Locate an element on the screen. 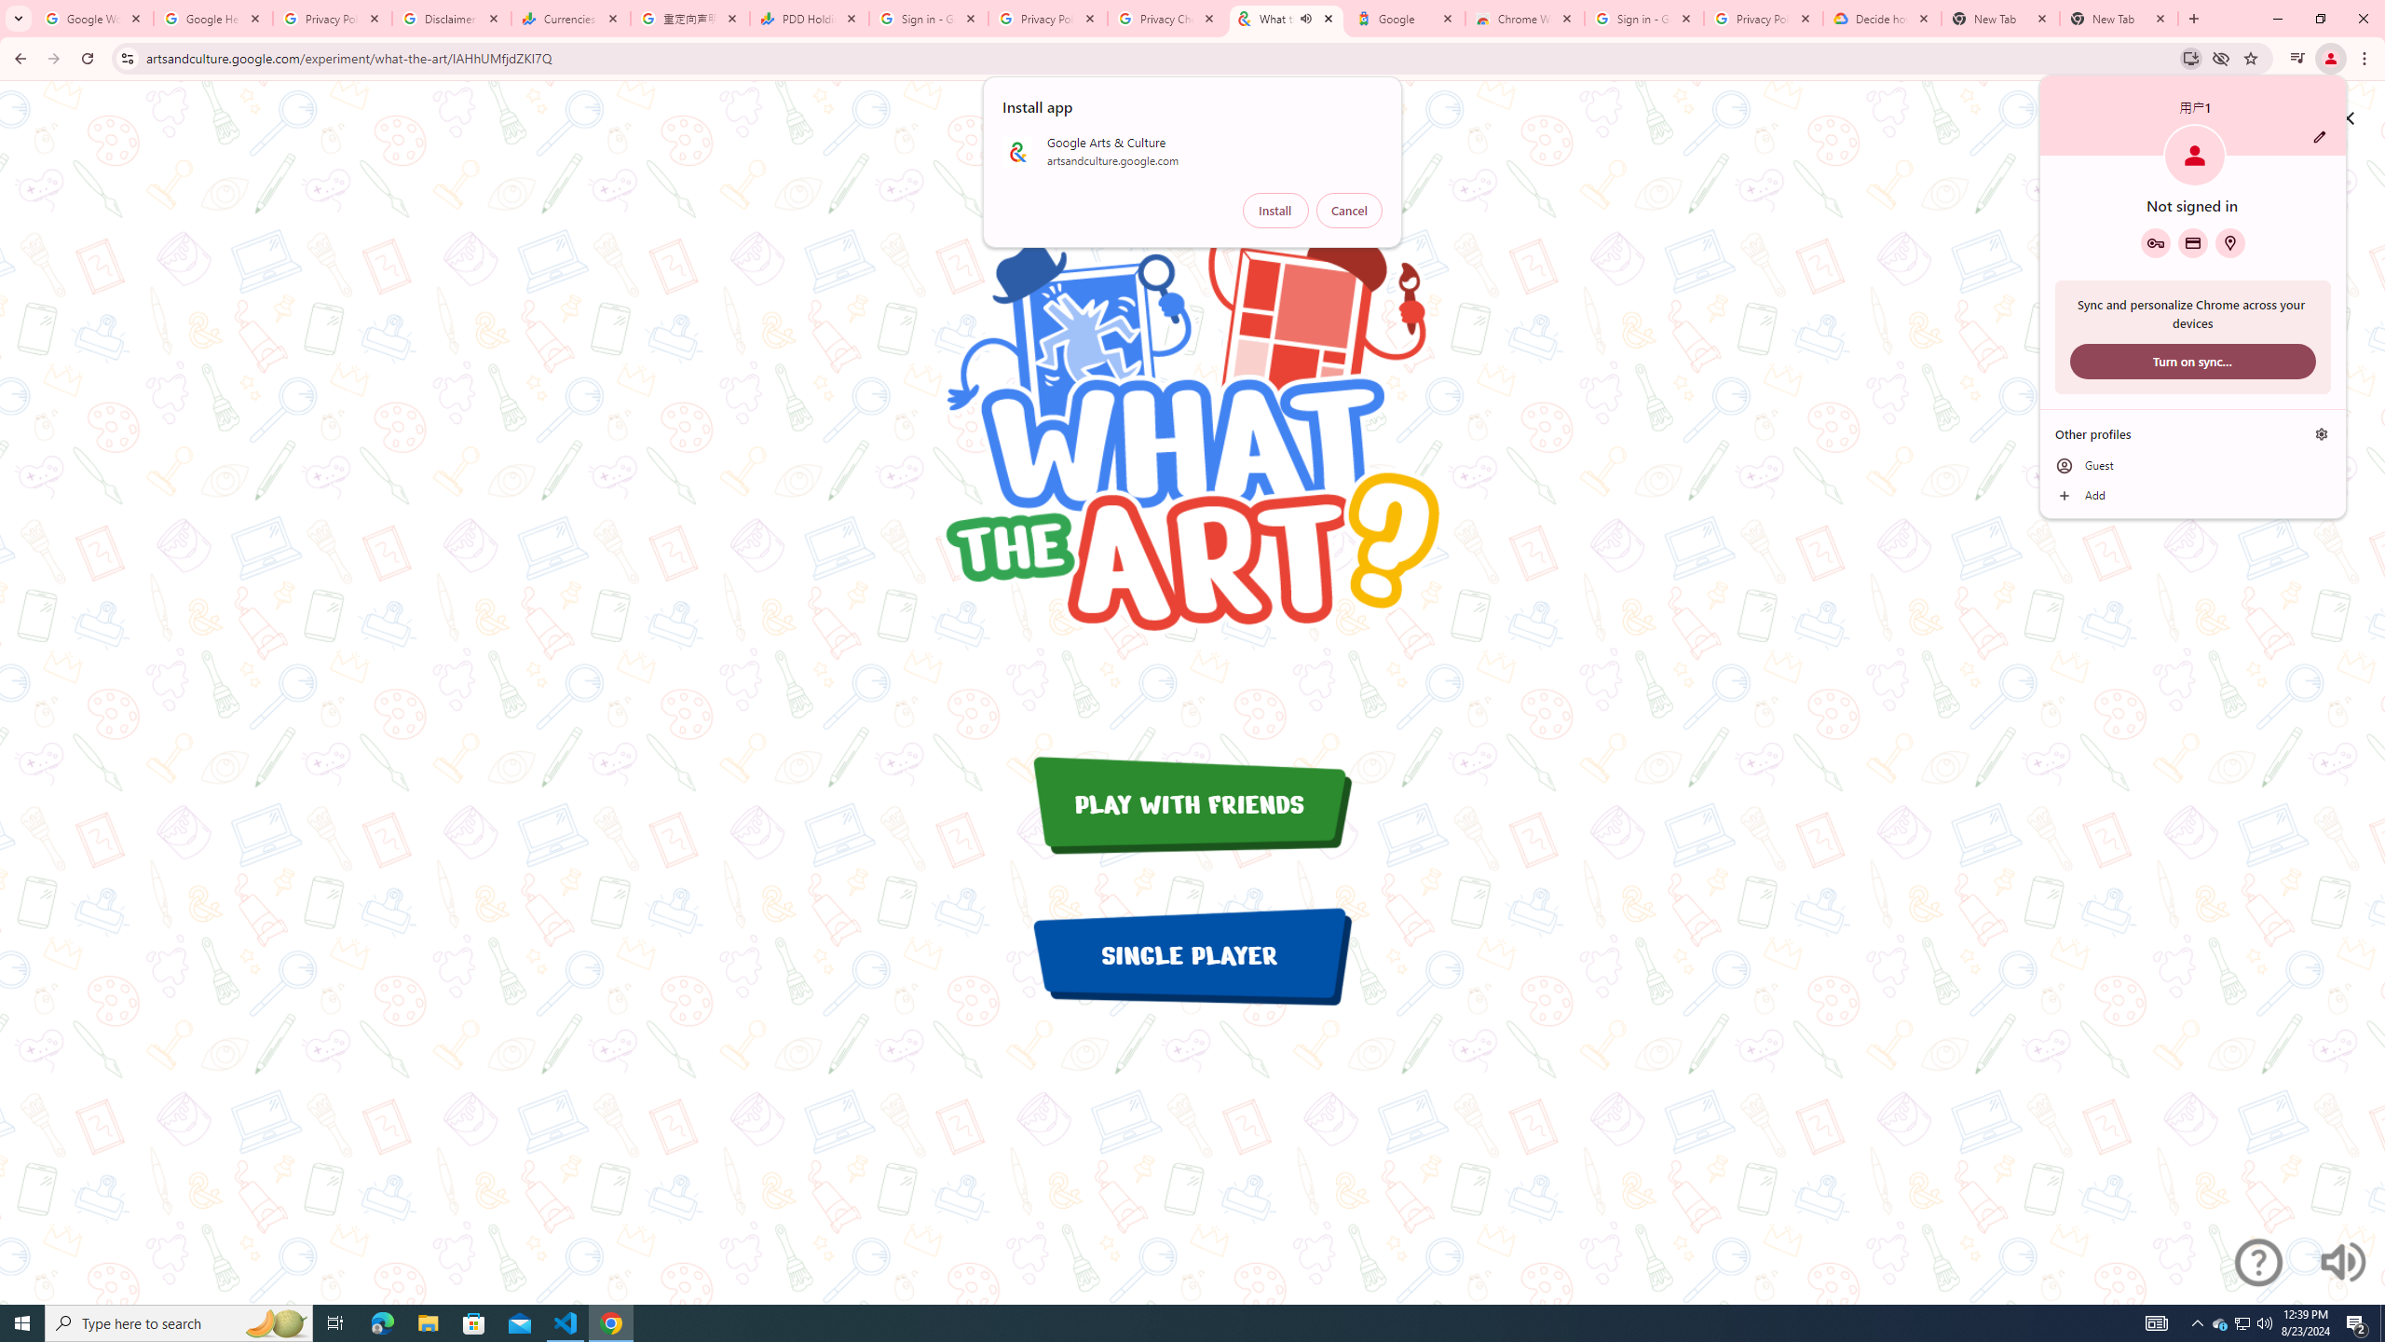 The image size is (2385, 1342). Chrome Web Store - Color themes by Chrome is located at coordinates (2322, 434).